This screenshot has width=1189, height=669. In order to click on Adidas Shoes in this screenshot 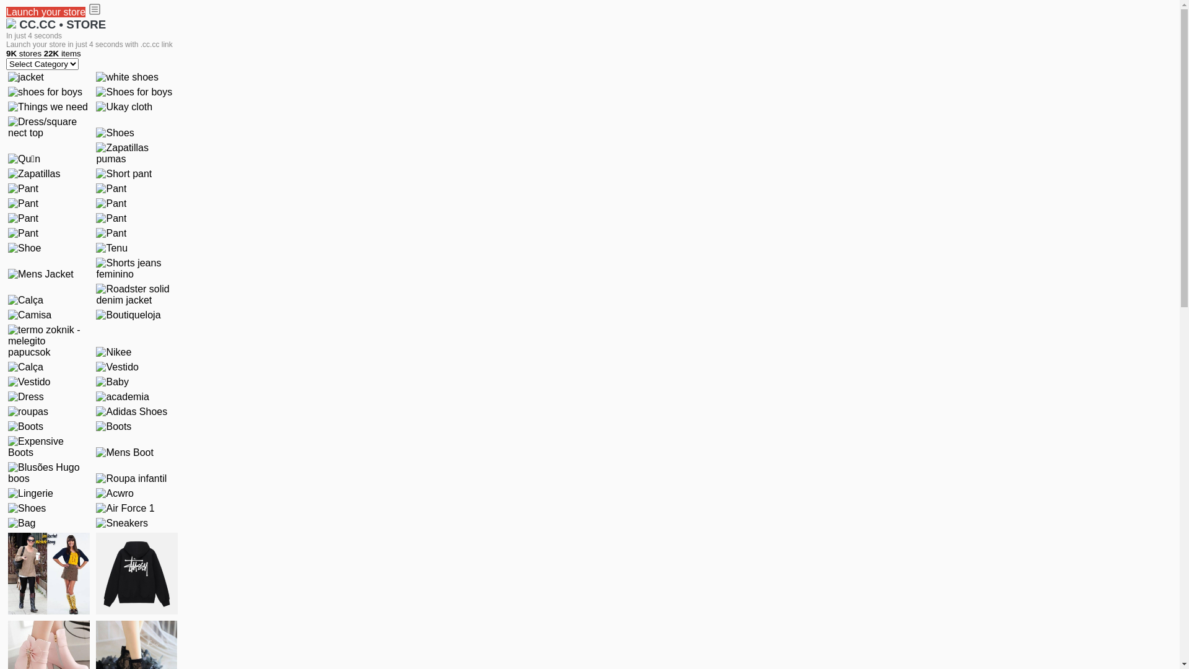, I will do `click(131, 412)`.